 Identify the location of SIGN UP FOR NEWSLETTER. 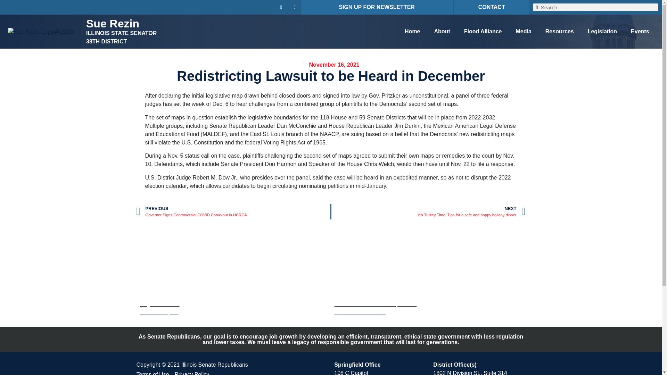
(377, 7).